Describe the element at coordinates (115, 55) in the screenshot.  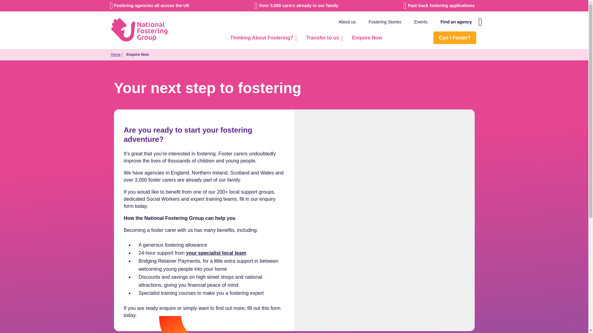
I see `Home` at that location.